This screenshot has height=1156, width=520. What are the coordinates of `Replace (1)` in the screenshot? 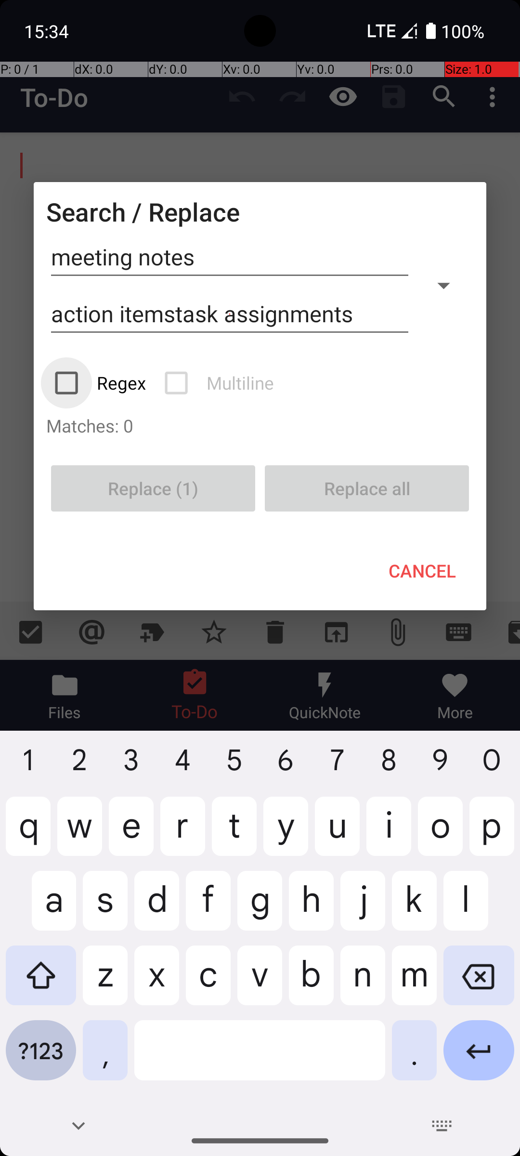 It's located at (153, 488).